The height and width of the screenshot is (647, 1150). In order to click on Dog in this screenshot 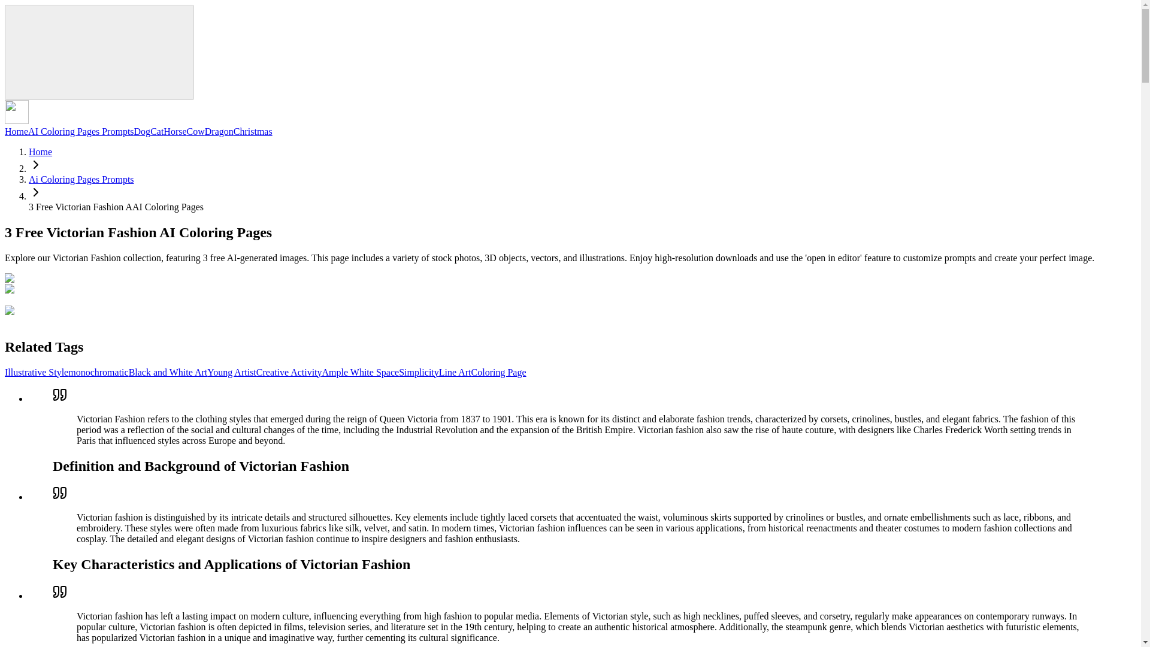, I will do `click(143, 131)`.